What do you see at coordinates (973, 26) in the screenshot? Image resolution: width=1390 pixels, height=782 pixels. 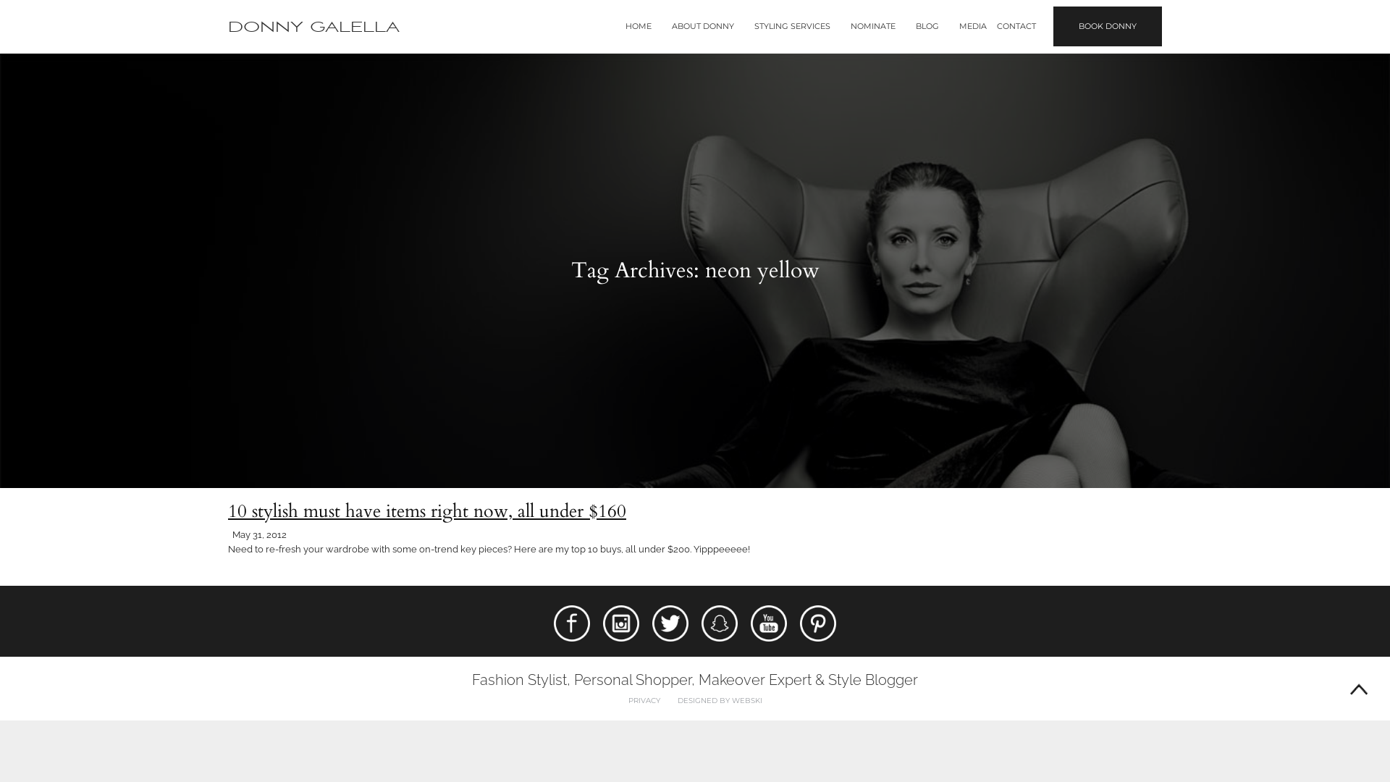 I see `MEDIA` at bounding box center [973, 26].